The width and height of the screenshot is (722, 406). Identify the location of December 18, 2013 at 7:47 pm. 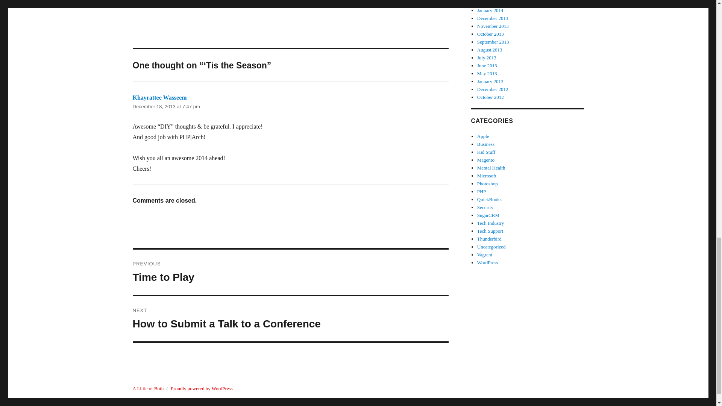
(166, 106).